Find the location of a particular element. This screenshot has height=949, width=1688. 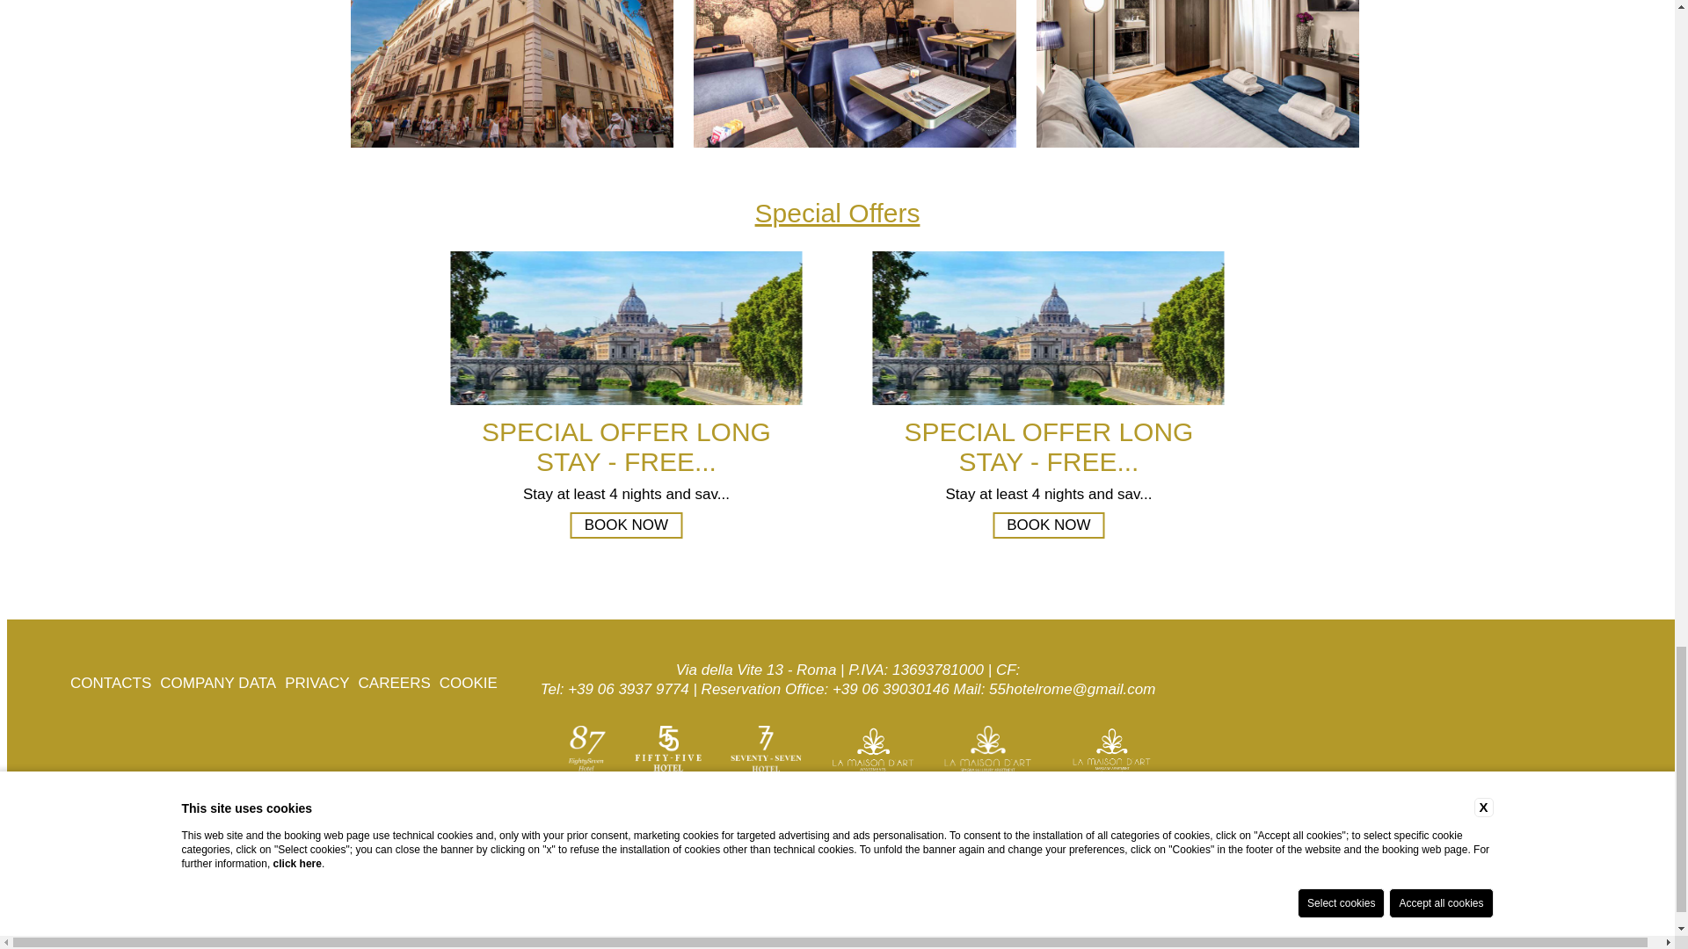

Contacts is located at coordinates (111, 683).